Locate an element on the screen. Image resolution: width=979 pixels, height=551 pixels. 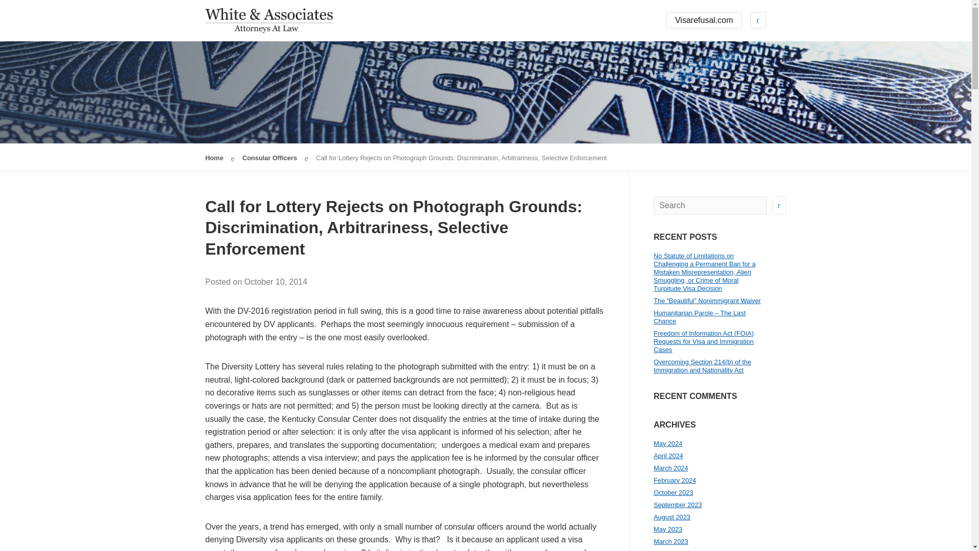
August 2023 is located at coordinates (672, 516).